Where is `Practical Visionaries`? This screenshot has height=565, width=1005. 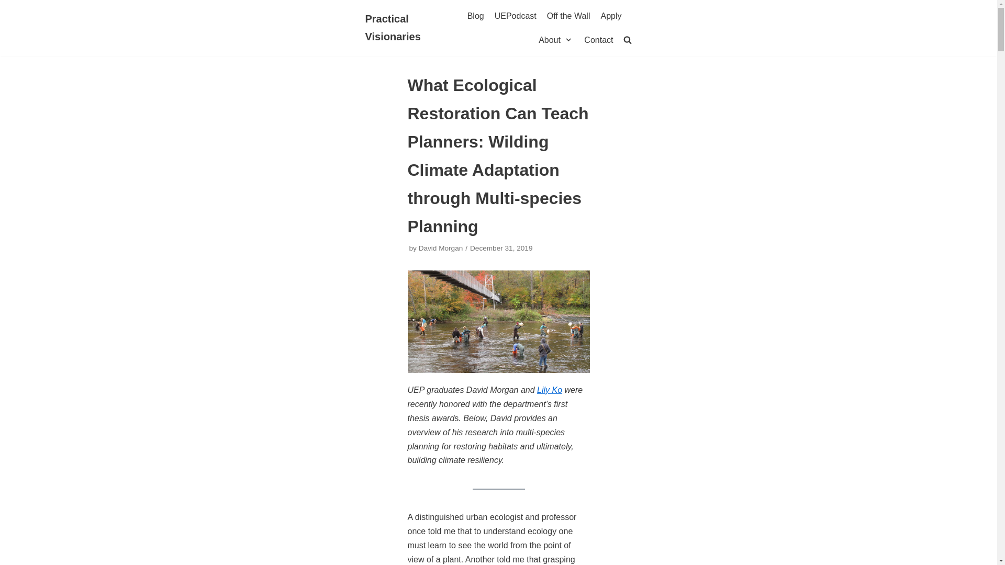 Practical Visionaries is located at coordinates (405, 28).